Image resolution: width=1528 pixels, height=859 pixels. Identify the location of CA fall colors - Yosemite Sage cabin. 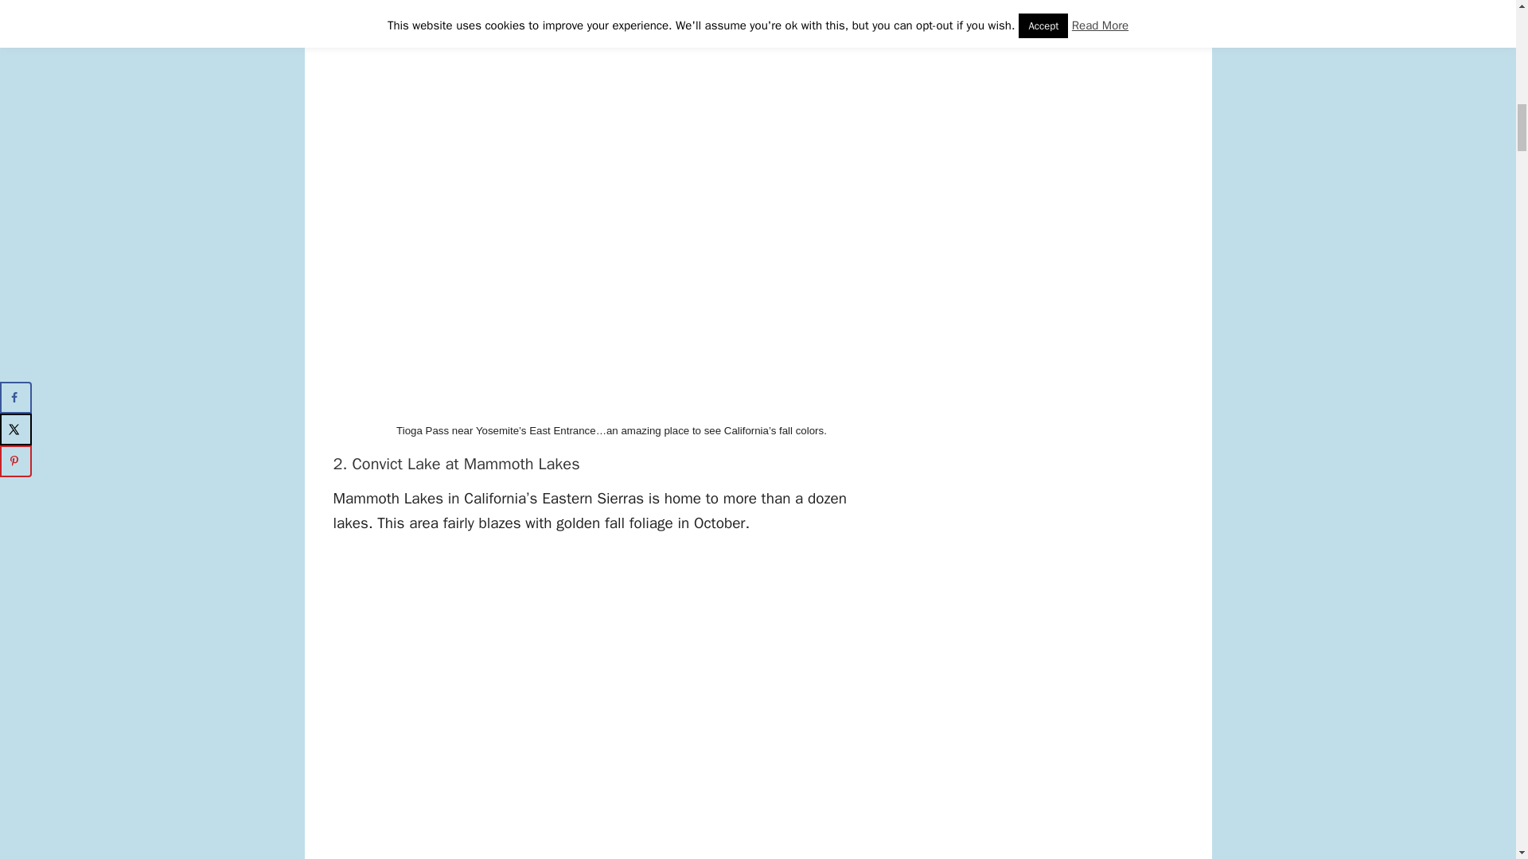
(489, 6).